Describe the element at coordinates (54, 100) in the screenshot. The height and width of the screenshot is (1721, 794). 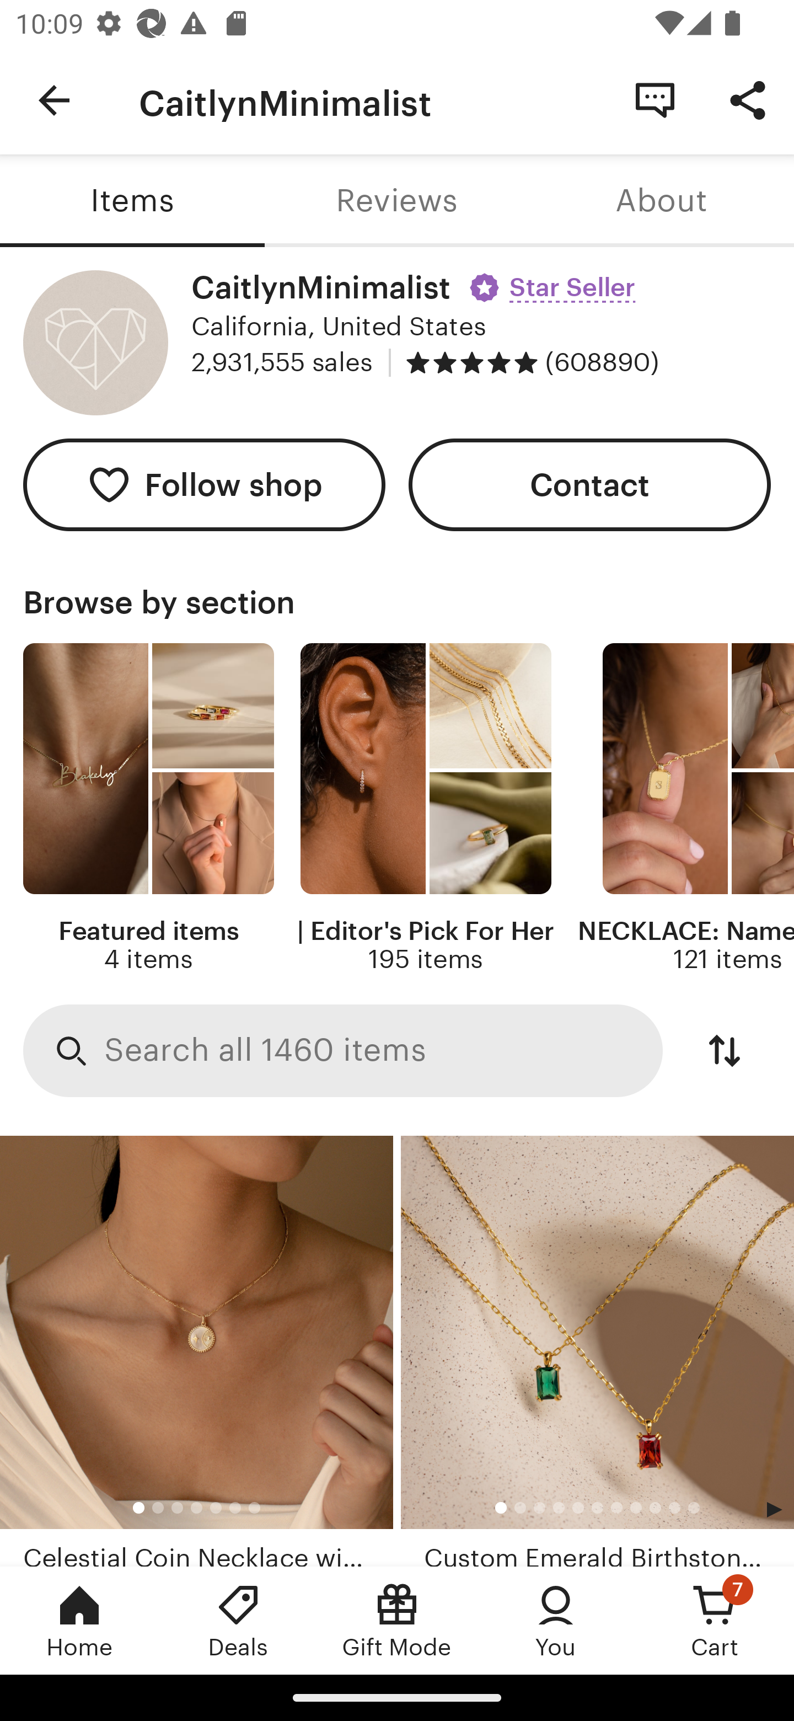
I see `Navigate up` at that location.